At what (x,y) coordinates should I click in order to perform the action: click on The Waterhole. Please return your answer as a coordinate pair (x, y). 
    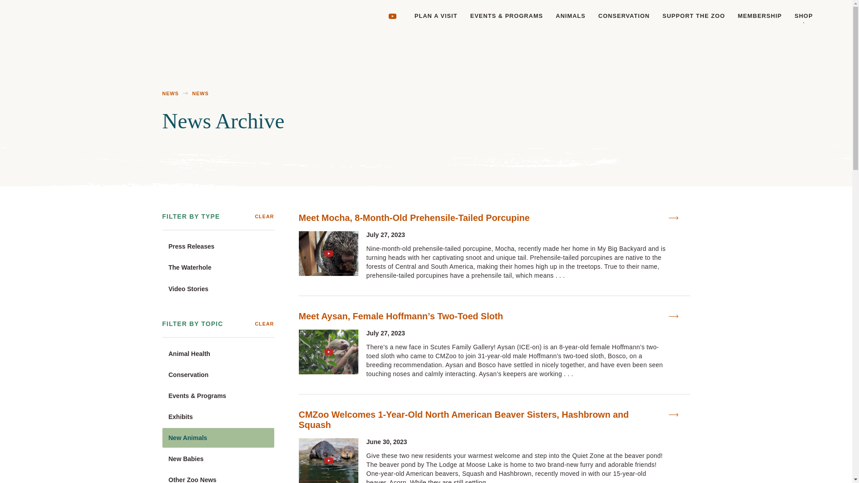
    Looking at the image, I should click on (218, 267).